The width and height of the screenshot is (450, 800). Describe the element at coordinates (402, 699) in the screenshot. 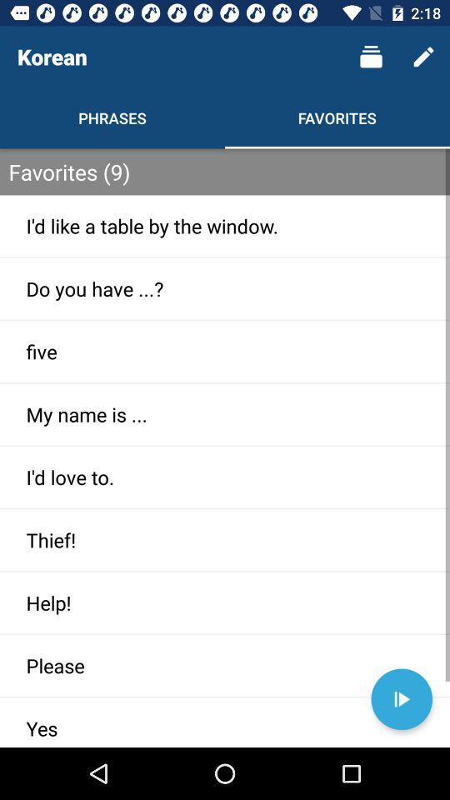

I see `toggle to play option` at that location.